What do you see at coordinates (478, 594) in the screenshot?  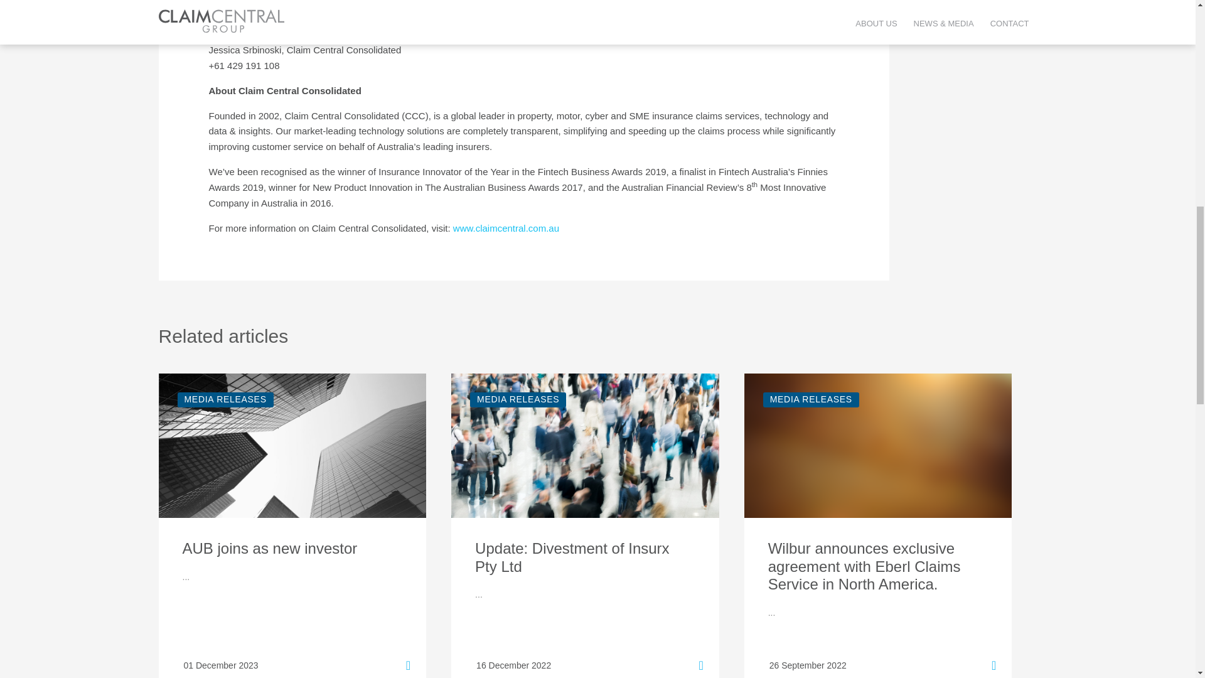 I see `...` at bounding box center [478, 594].